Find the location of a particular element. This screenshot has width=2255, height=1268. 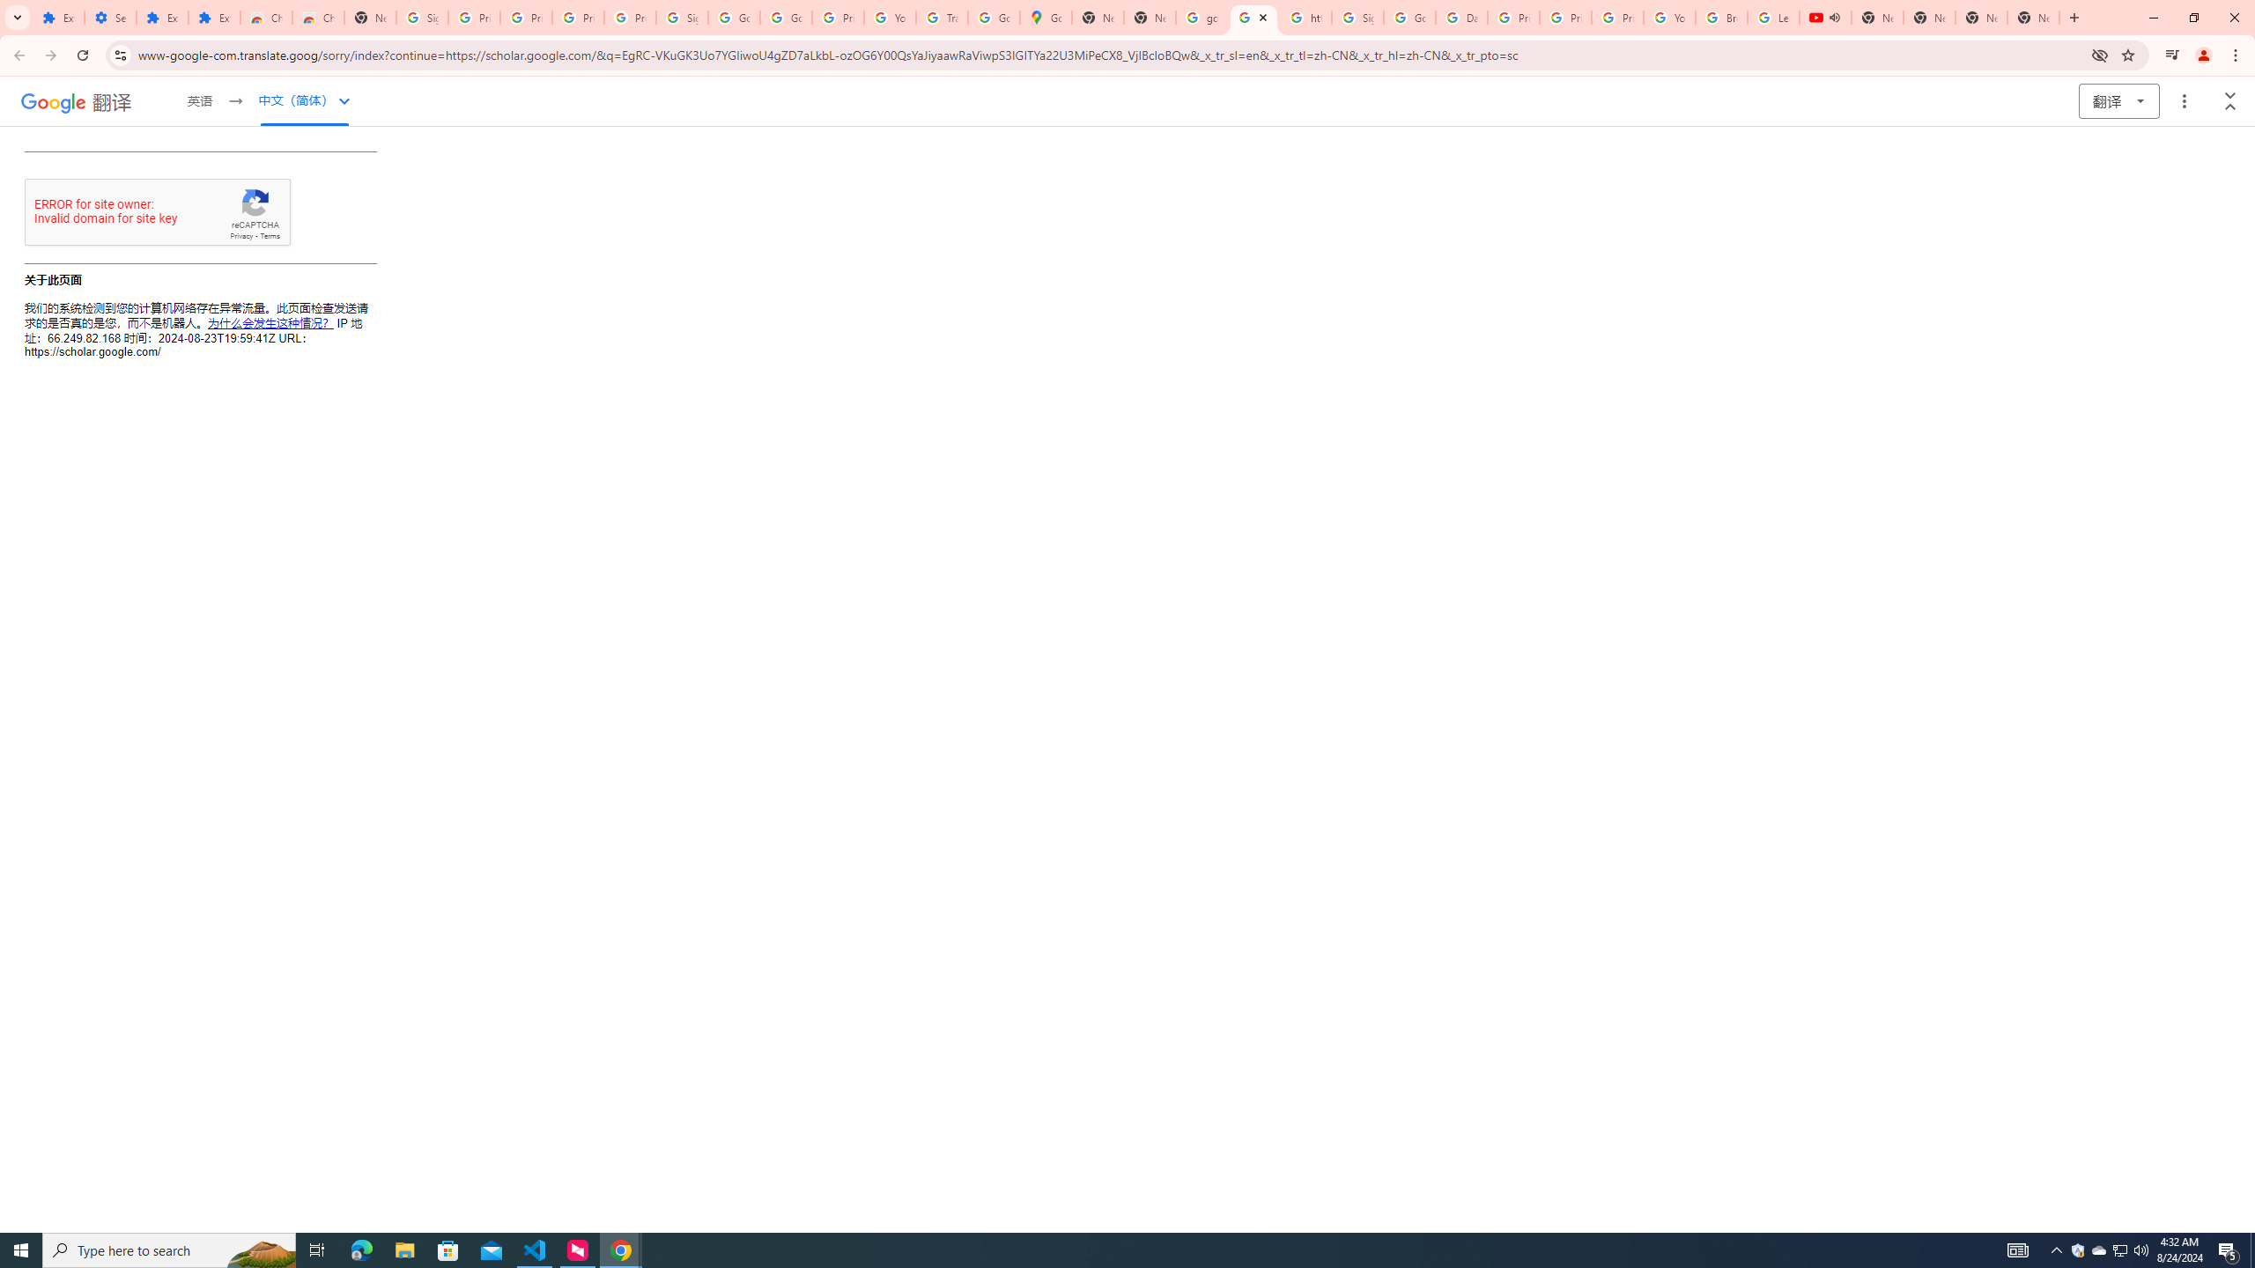

Google Maps is located at coordinates (1046, 18).